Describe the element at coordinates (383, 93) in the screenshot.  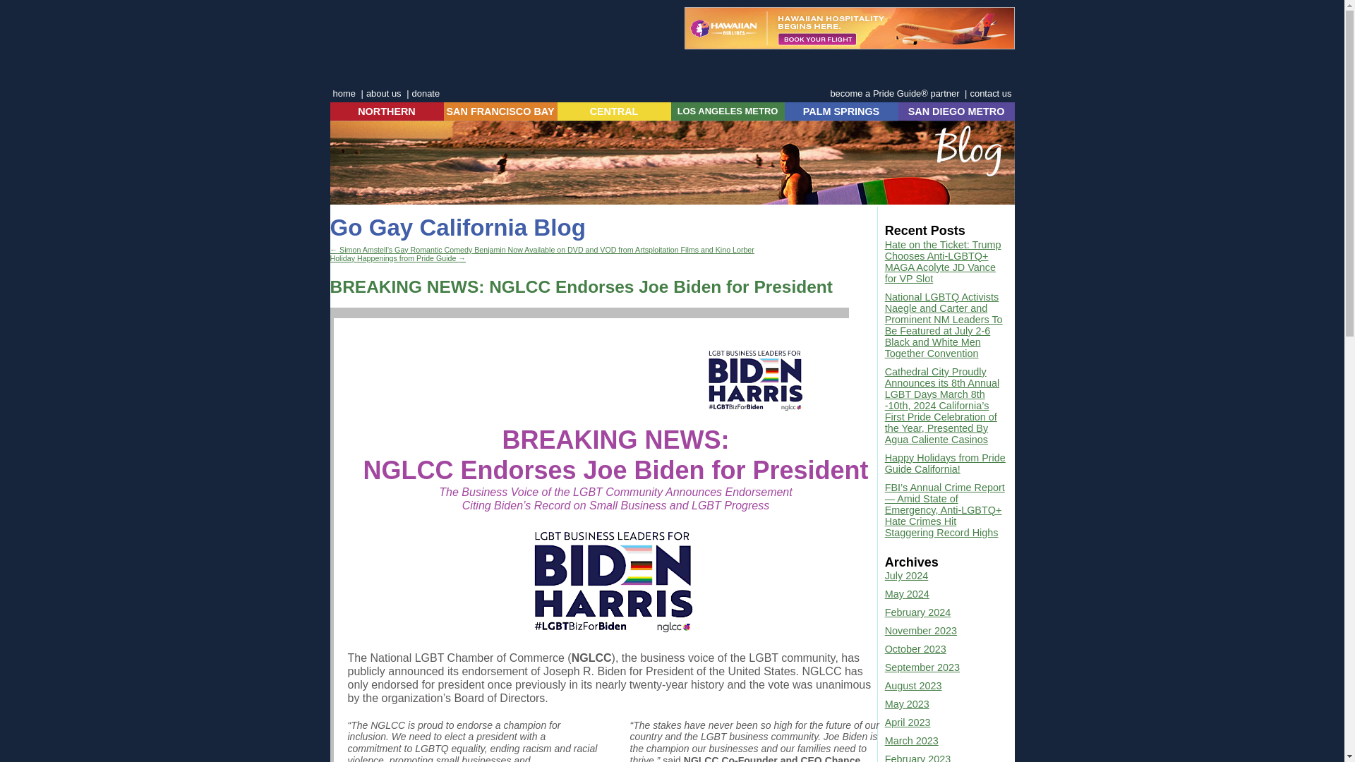
I see `about us` at that location.